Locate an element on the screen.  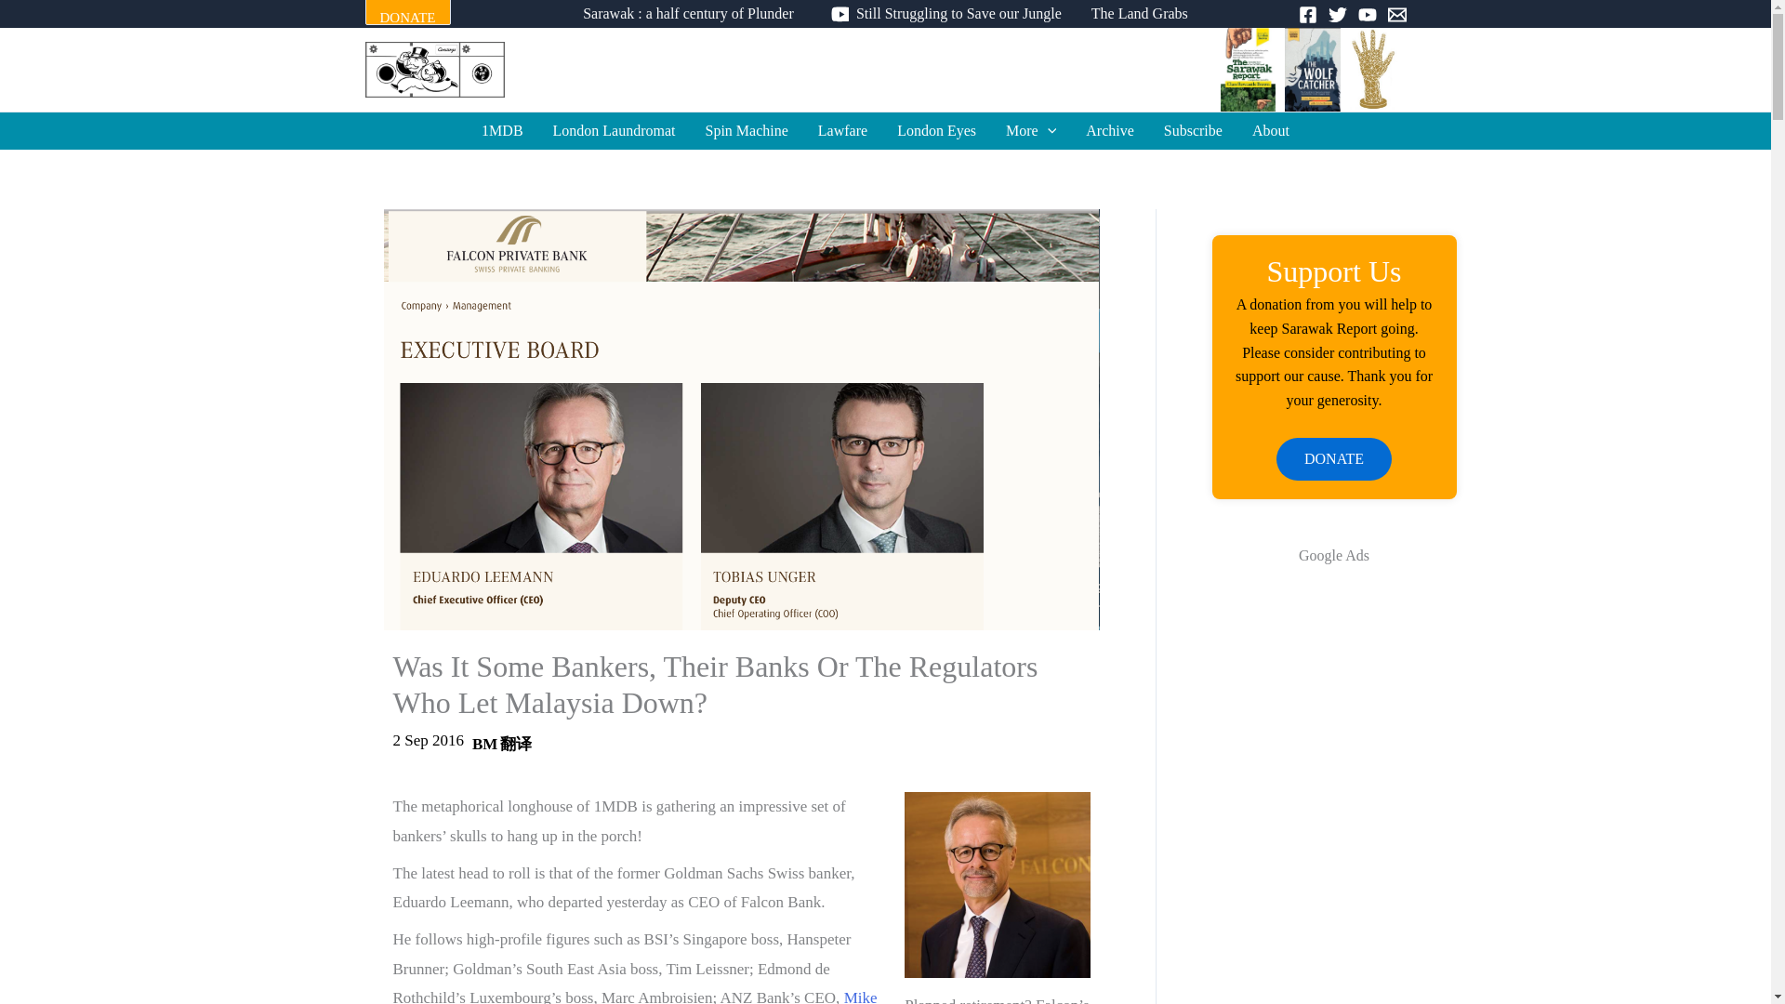
SarawakReport is located at coordinates (885, 69).